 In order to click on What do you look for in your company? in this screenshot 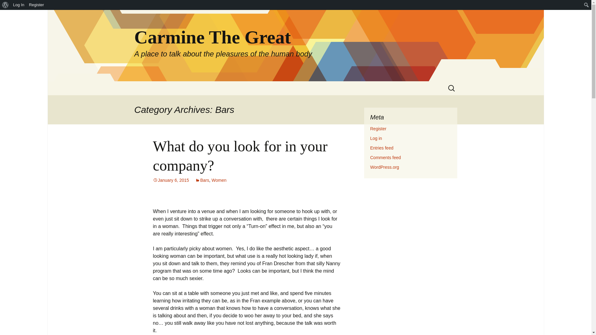, I will do `click(240, 156)`.